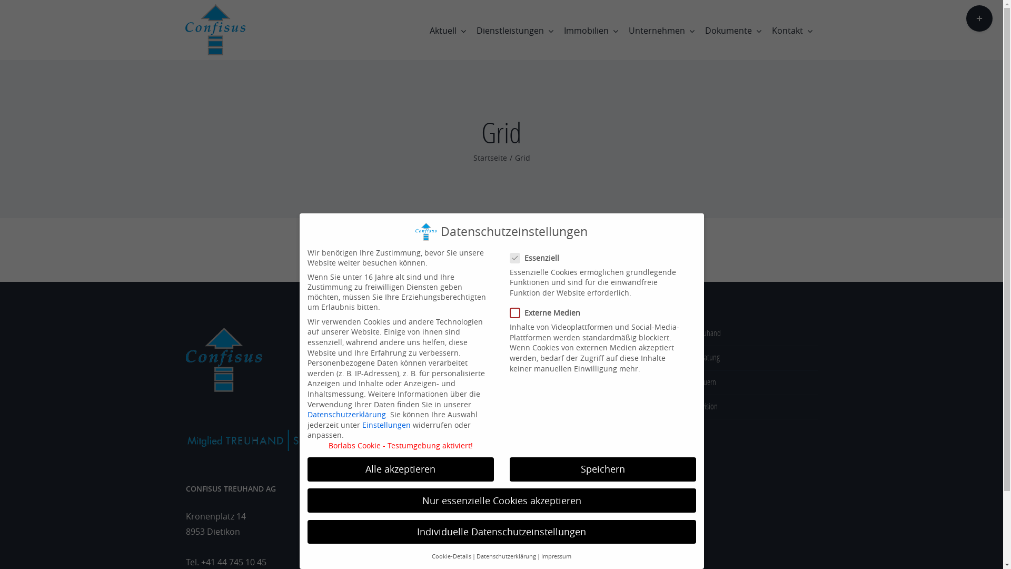 The width and height of the screenshot is (1011, 569). What do you see at coordinates (502, 532) in the screenshot?
I see `Individuelle Datenschutzeinstellungen` at bounding box center [502, 532].